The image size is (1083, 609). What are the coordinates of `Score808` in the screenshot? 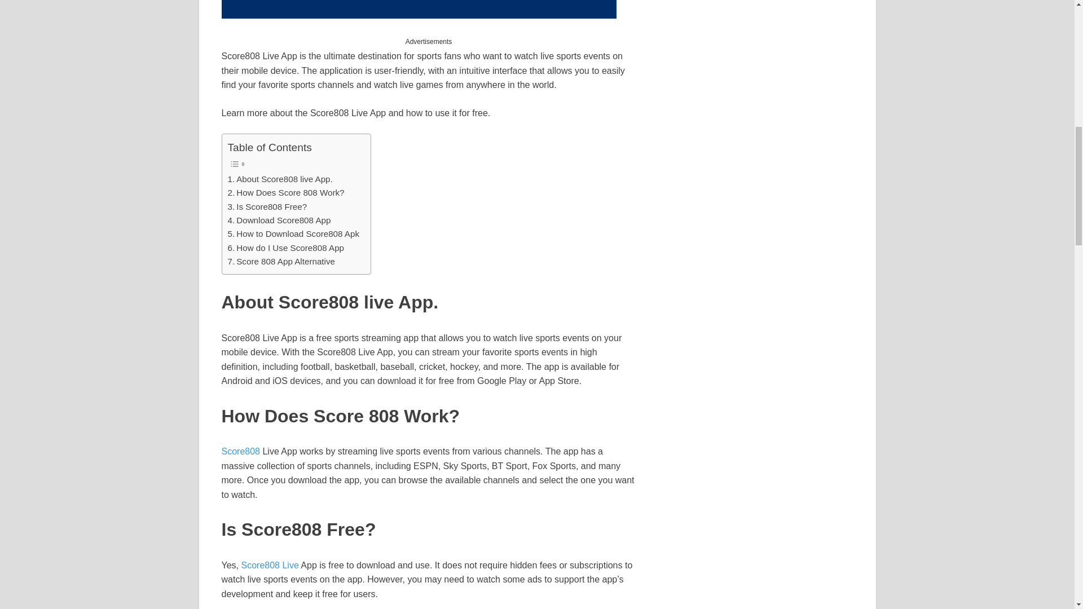 It's located at (240, 451).